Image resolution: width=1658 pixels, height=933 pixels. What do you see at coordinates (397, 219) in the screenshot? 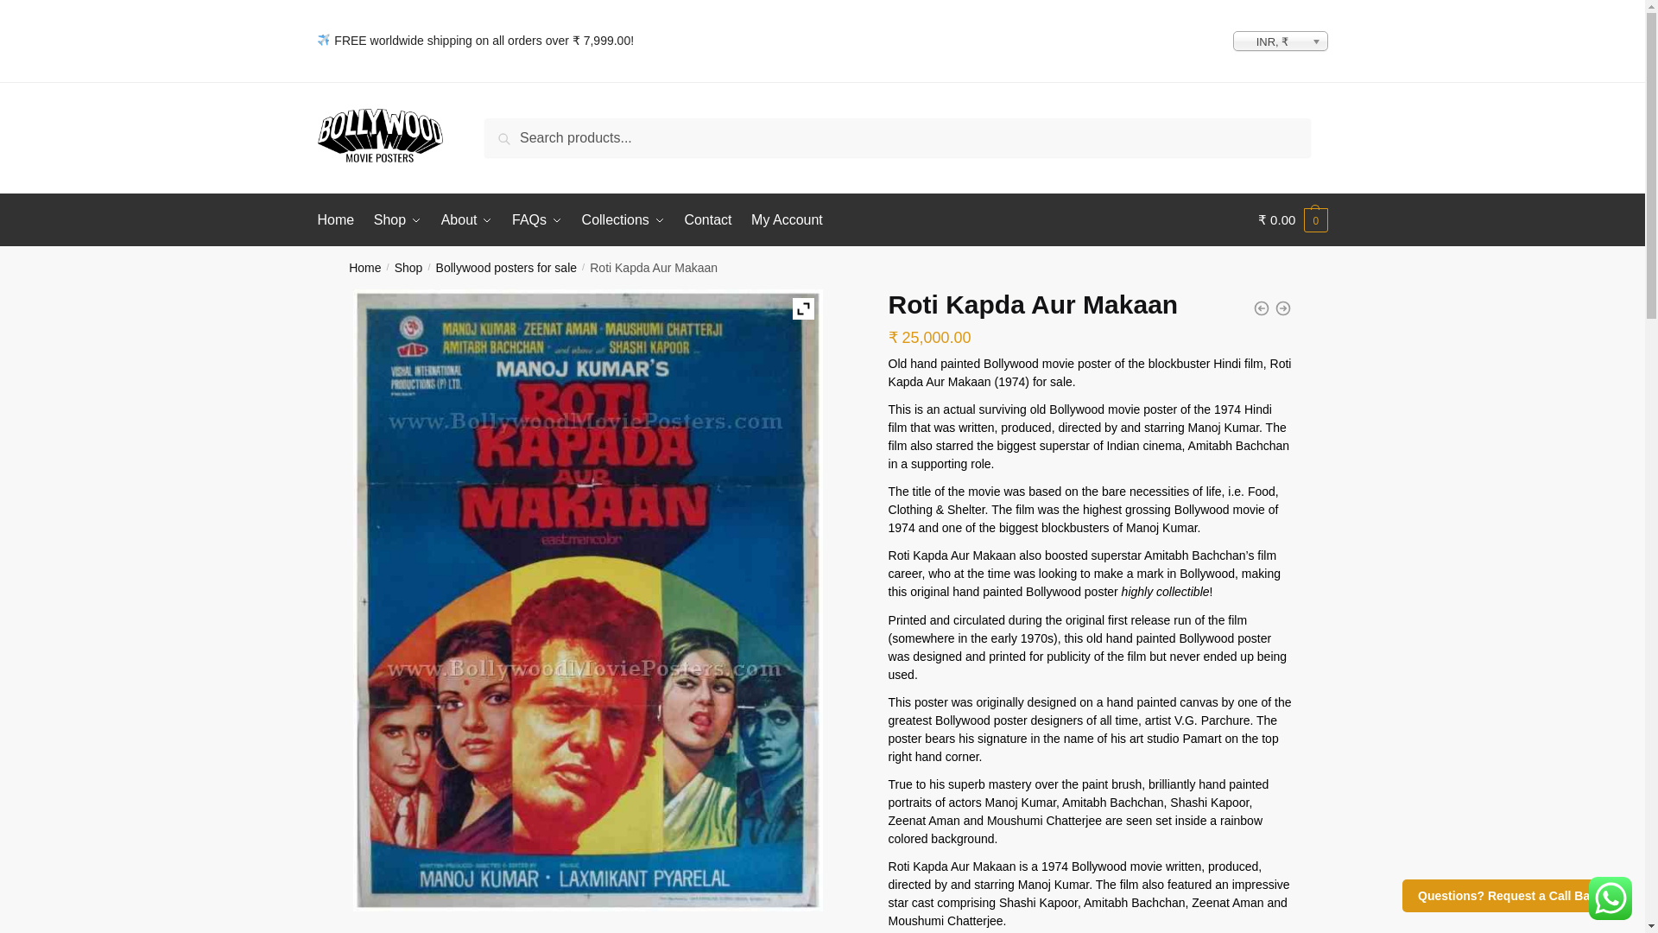
I see `Shop` at bounding box center [397, 219].